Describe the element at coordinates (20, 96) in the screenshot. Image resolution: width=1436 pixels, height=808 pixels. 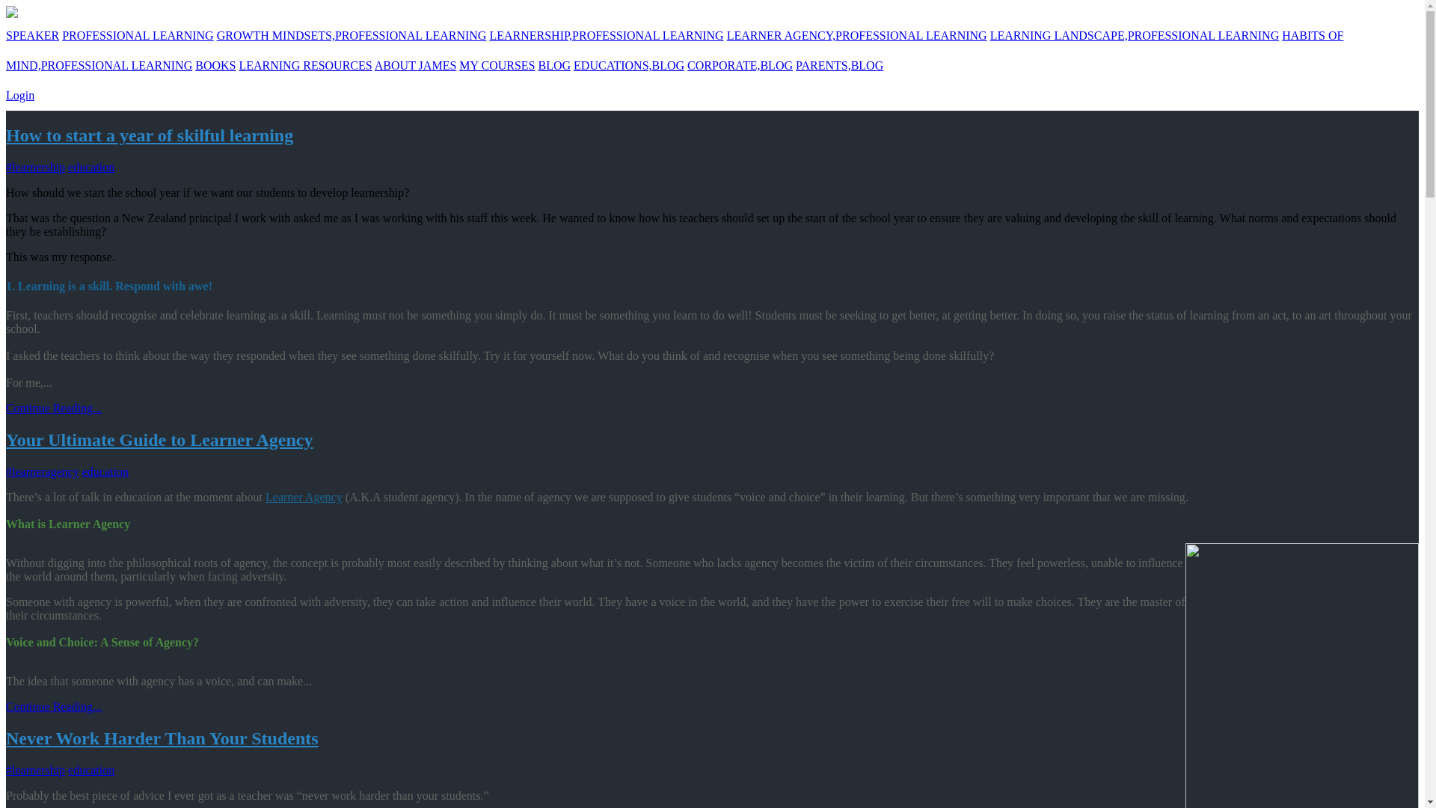
I see `Login` at that location.